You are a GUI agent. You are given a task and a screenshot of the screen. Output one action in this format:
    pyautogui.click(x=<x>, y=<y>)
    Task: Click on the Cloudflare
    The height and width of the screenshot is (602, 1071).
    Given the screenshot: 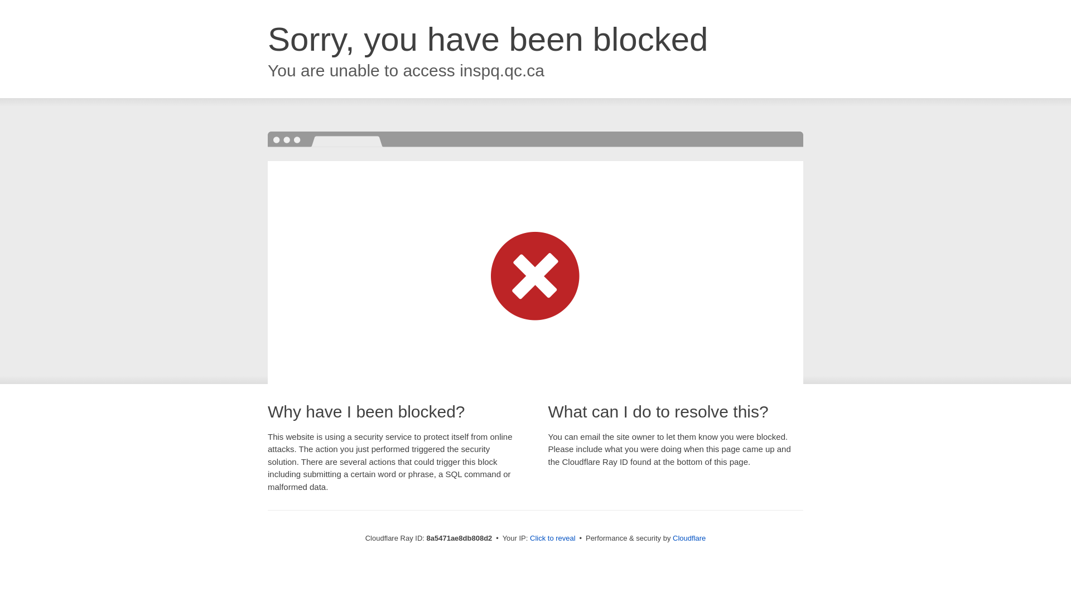 What is the action you would take?
    pyautogui.click(x=689, y=538)
    